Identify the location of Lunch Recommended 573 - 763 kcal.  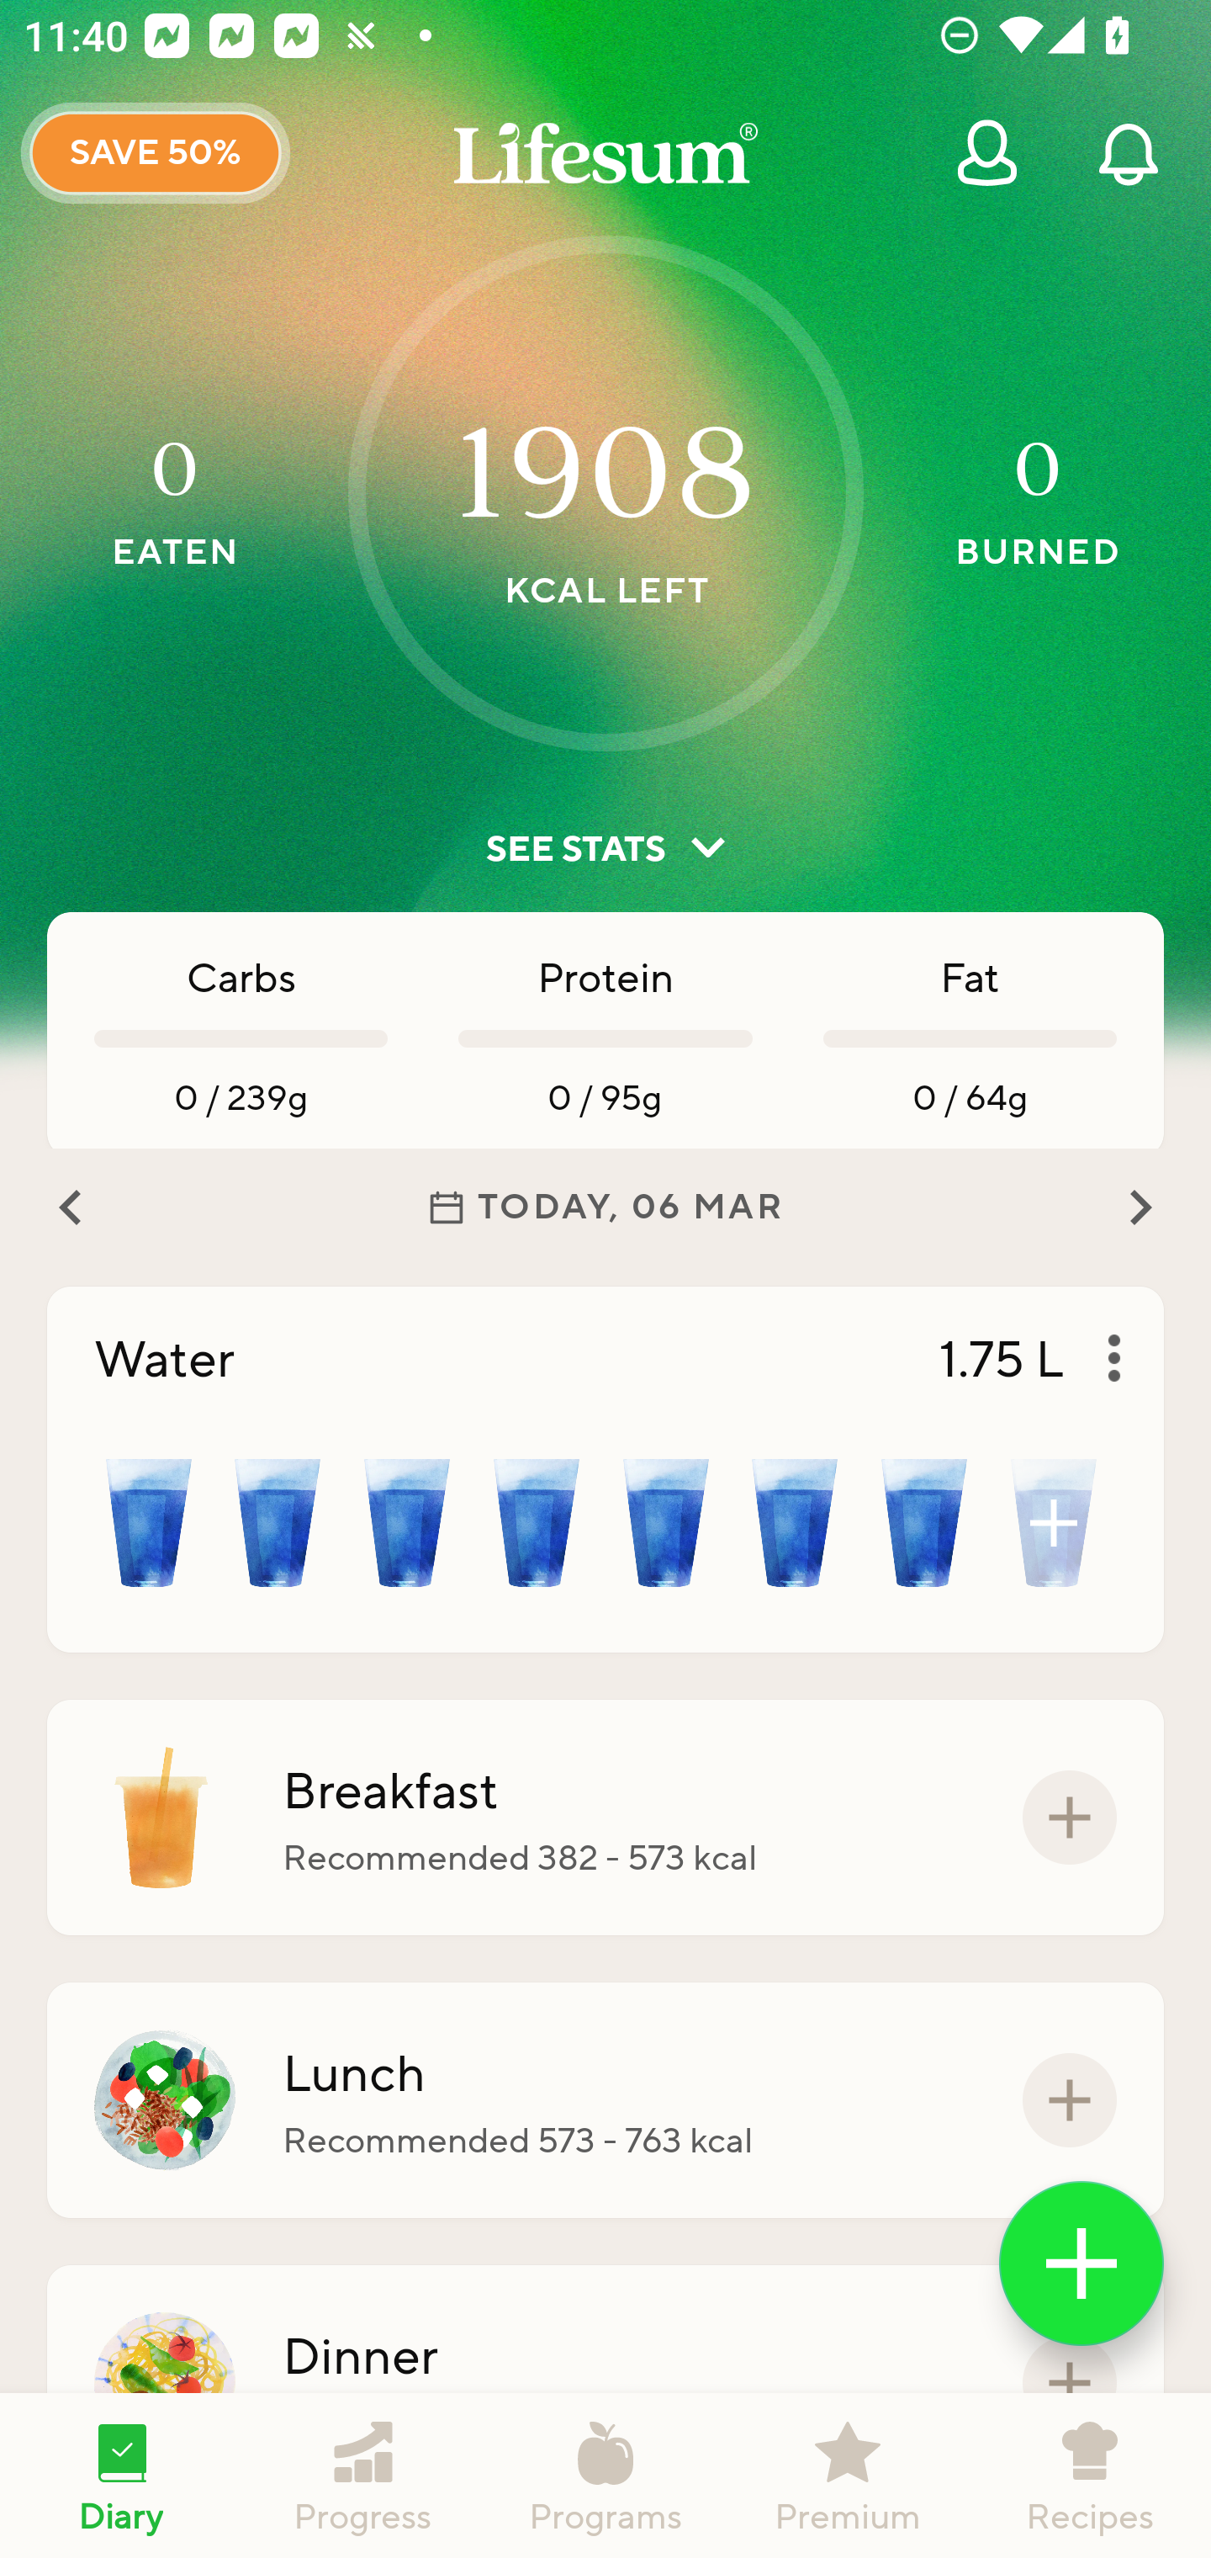
(605, 2100).